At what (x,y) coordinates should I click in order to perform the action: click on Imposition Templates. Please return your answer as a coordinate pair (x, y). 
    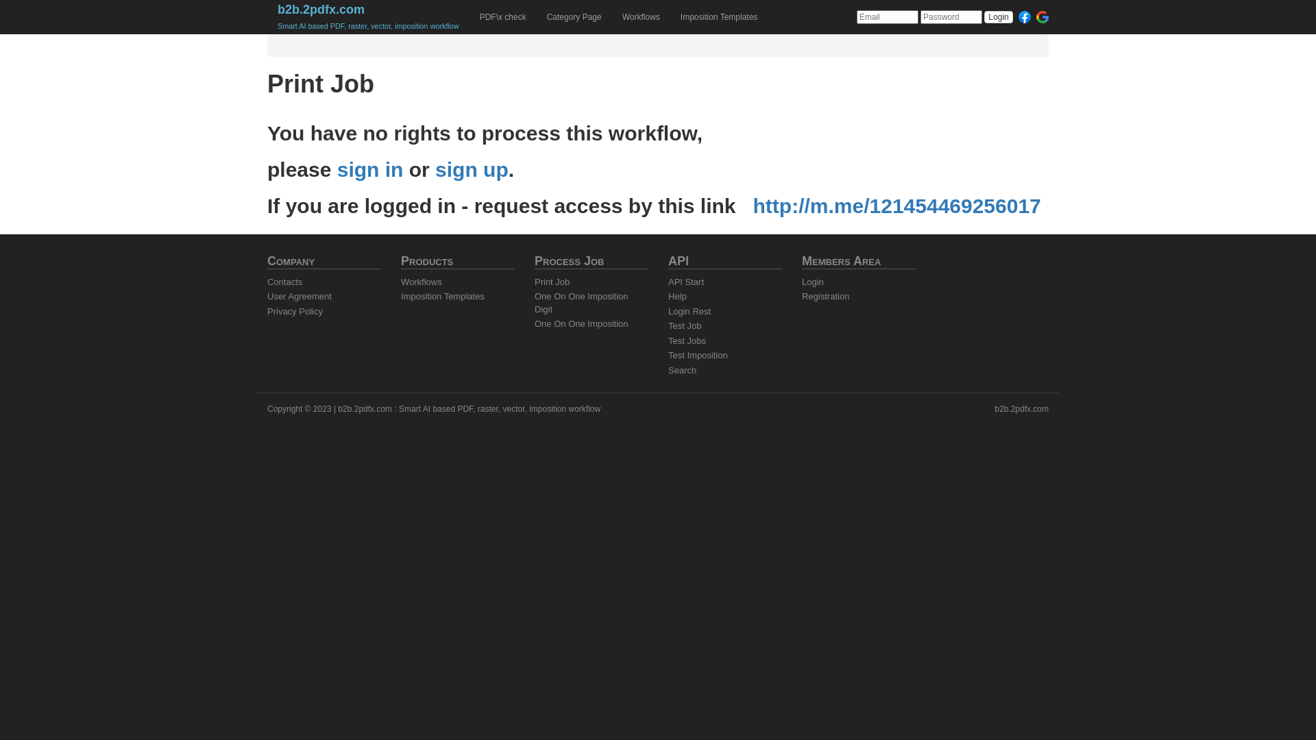
    Looking at the image, I should click on (720, 17).